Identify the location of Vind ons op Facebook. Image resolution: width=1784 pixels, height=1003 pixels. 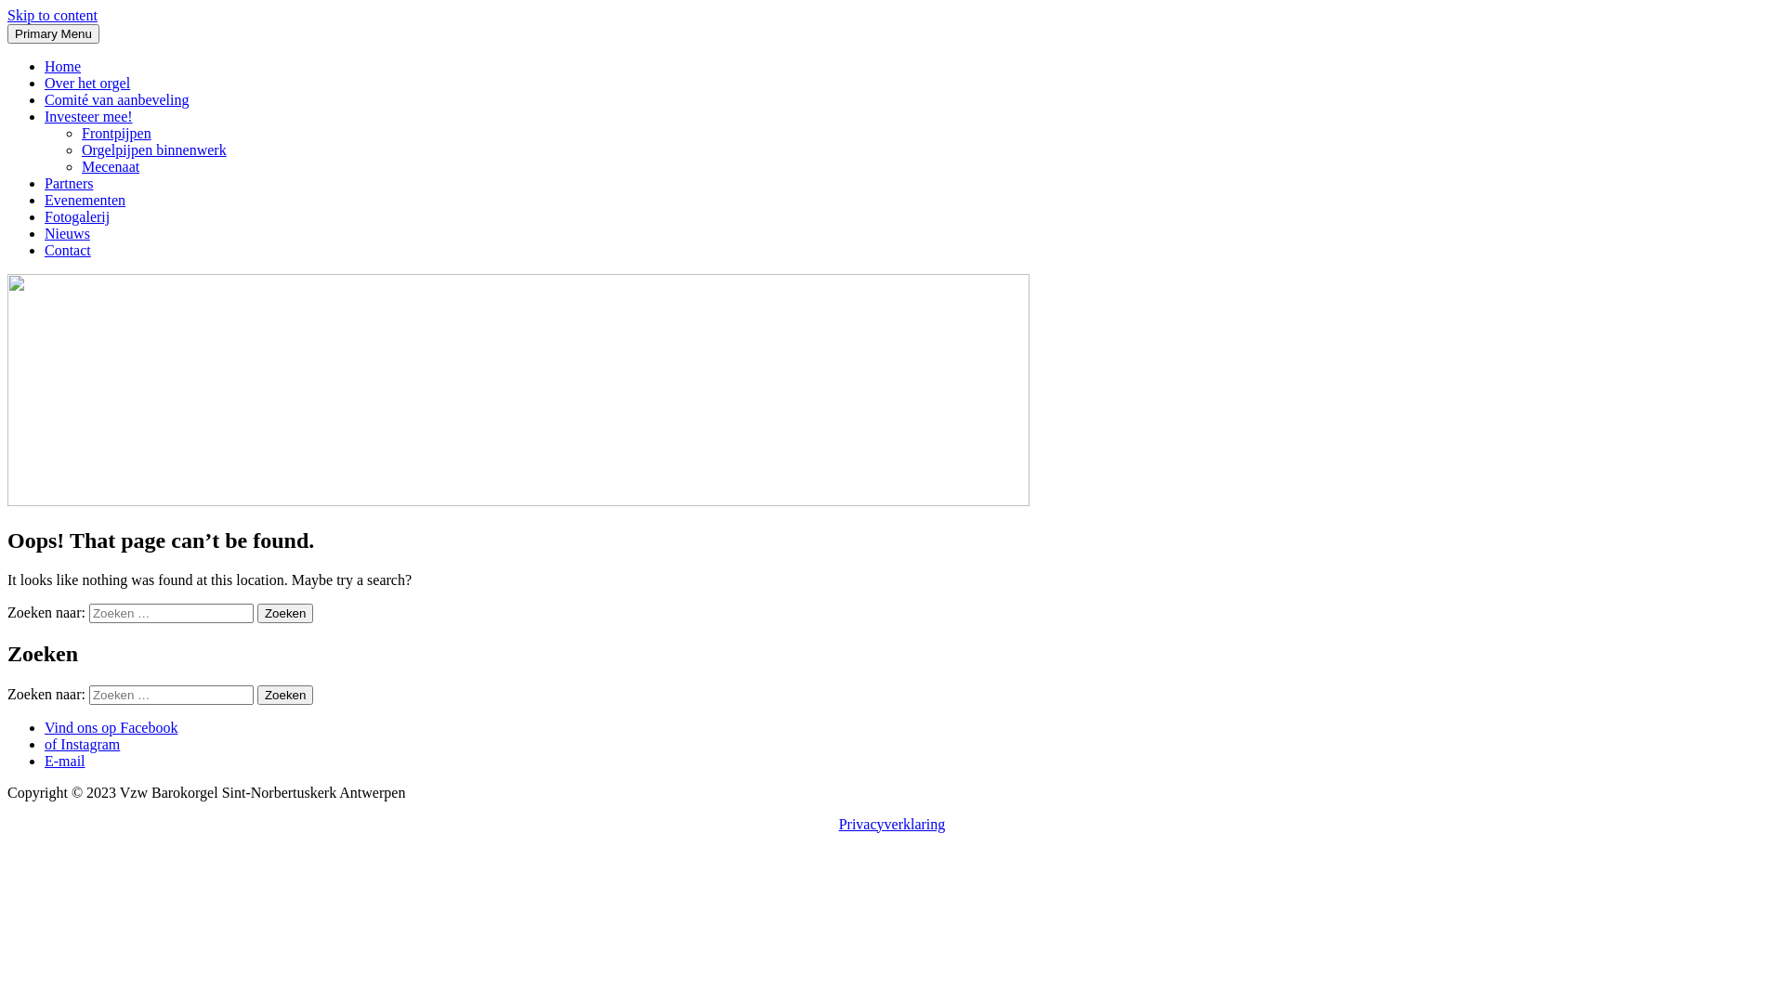
(111, 728).